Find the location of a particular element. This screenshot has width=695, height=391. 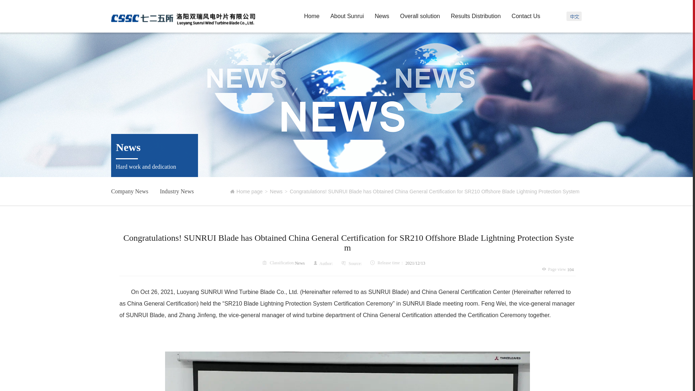

Results Distribution is located at coordinates (476, 16).